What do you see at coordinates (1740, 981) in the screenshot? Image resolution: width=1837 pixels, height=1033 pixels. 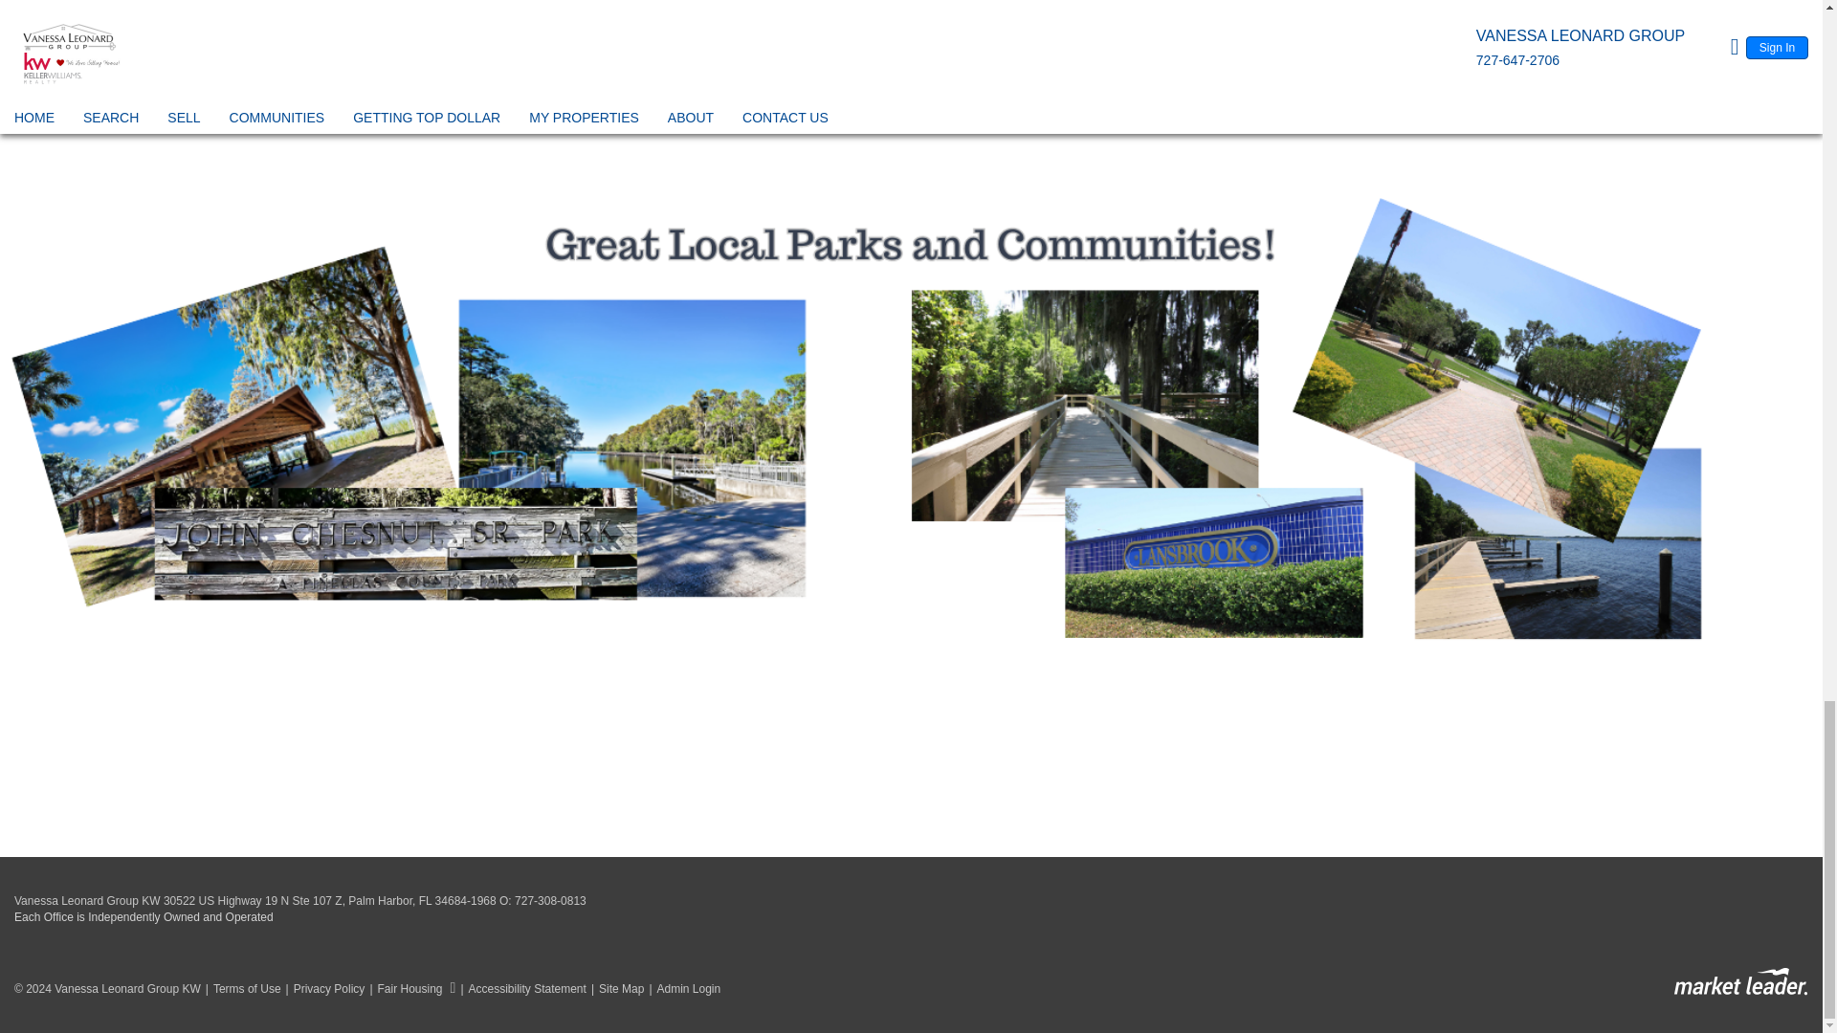 I see `Powered By Market Leader` at bounding box center [1740, 981].